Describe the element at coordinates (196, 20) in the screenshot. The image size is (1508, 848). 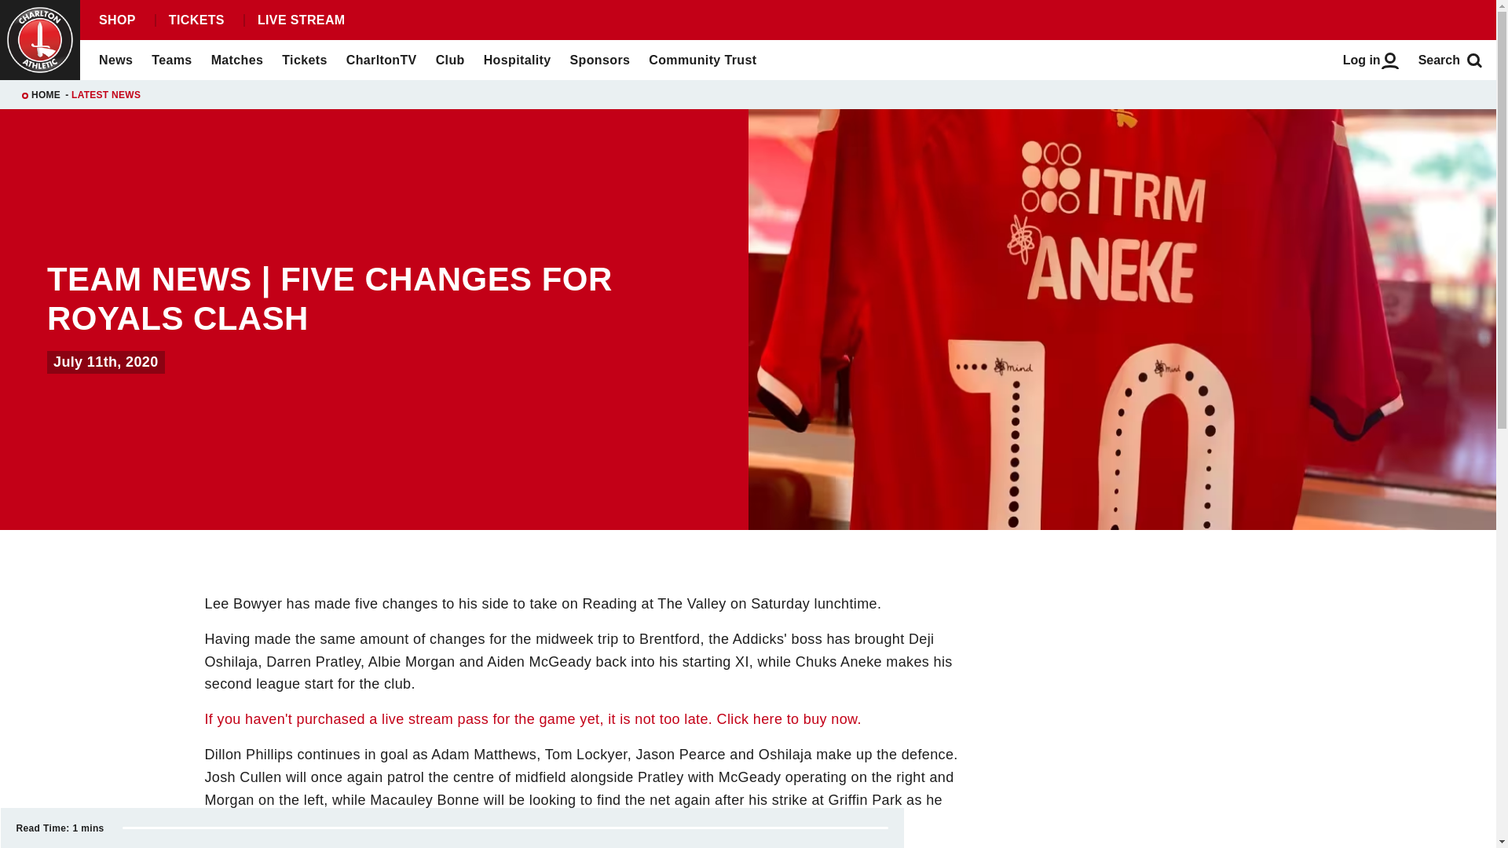
I see `TICKETS` at that location.